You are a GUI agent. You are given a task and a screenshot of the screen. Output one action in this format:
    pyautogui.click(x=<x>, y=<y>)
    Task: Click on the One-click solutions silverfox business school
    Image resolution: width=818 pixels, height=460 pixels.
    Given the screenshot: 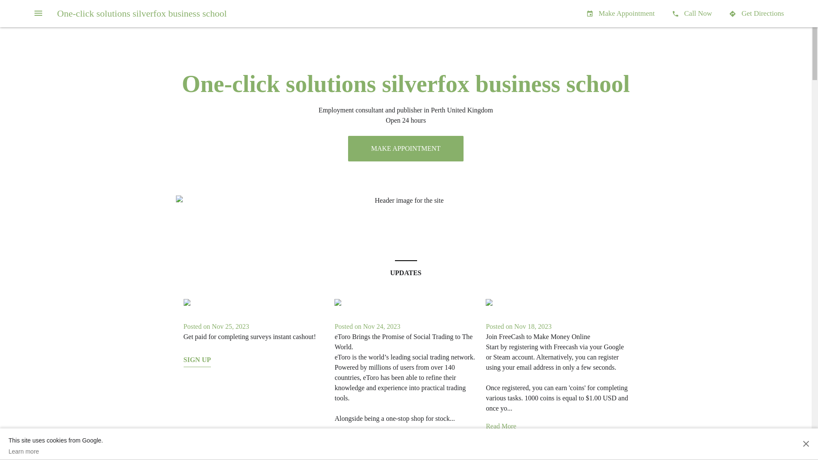 What is the action you would take?
    pyautogui.click(x=142, y=14)
    